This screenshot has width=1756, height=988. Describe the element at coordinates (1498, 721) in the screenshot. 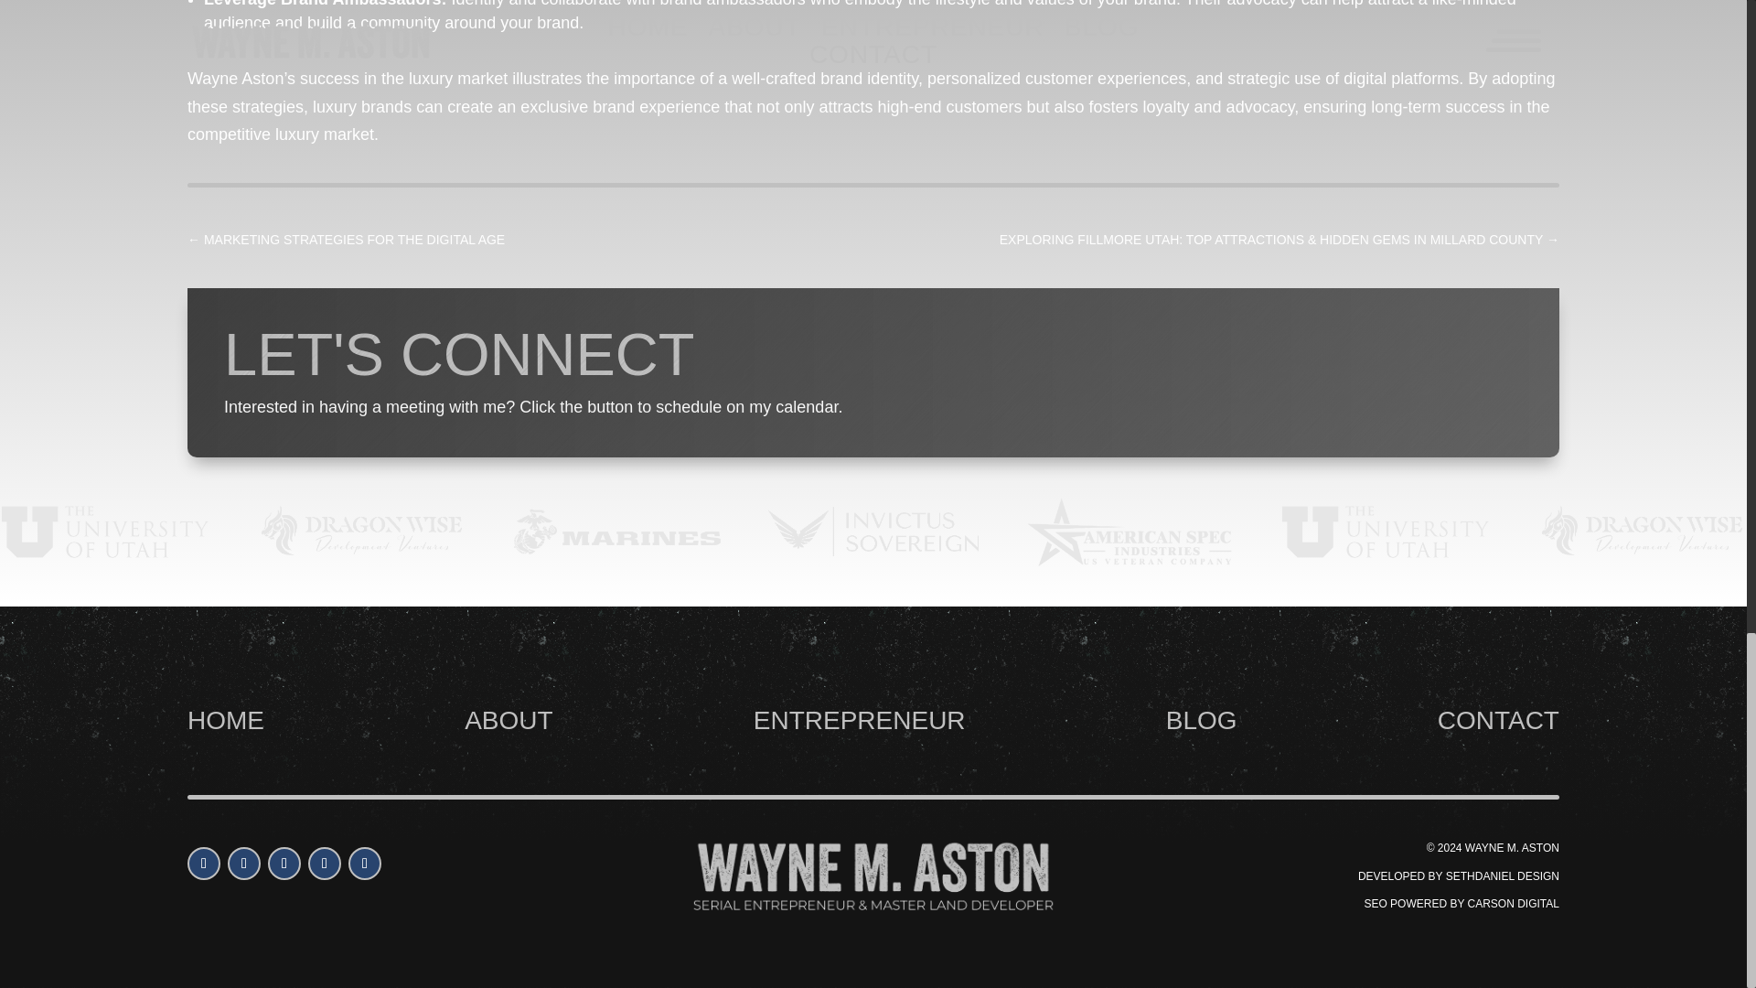

I see `CONTACT` at that location.